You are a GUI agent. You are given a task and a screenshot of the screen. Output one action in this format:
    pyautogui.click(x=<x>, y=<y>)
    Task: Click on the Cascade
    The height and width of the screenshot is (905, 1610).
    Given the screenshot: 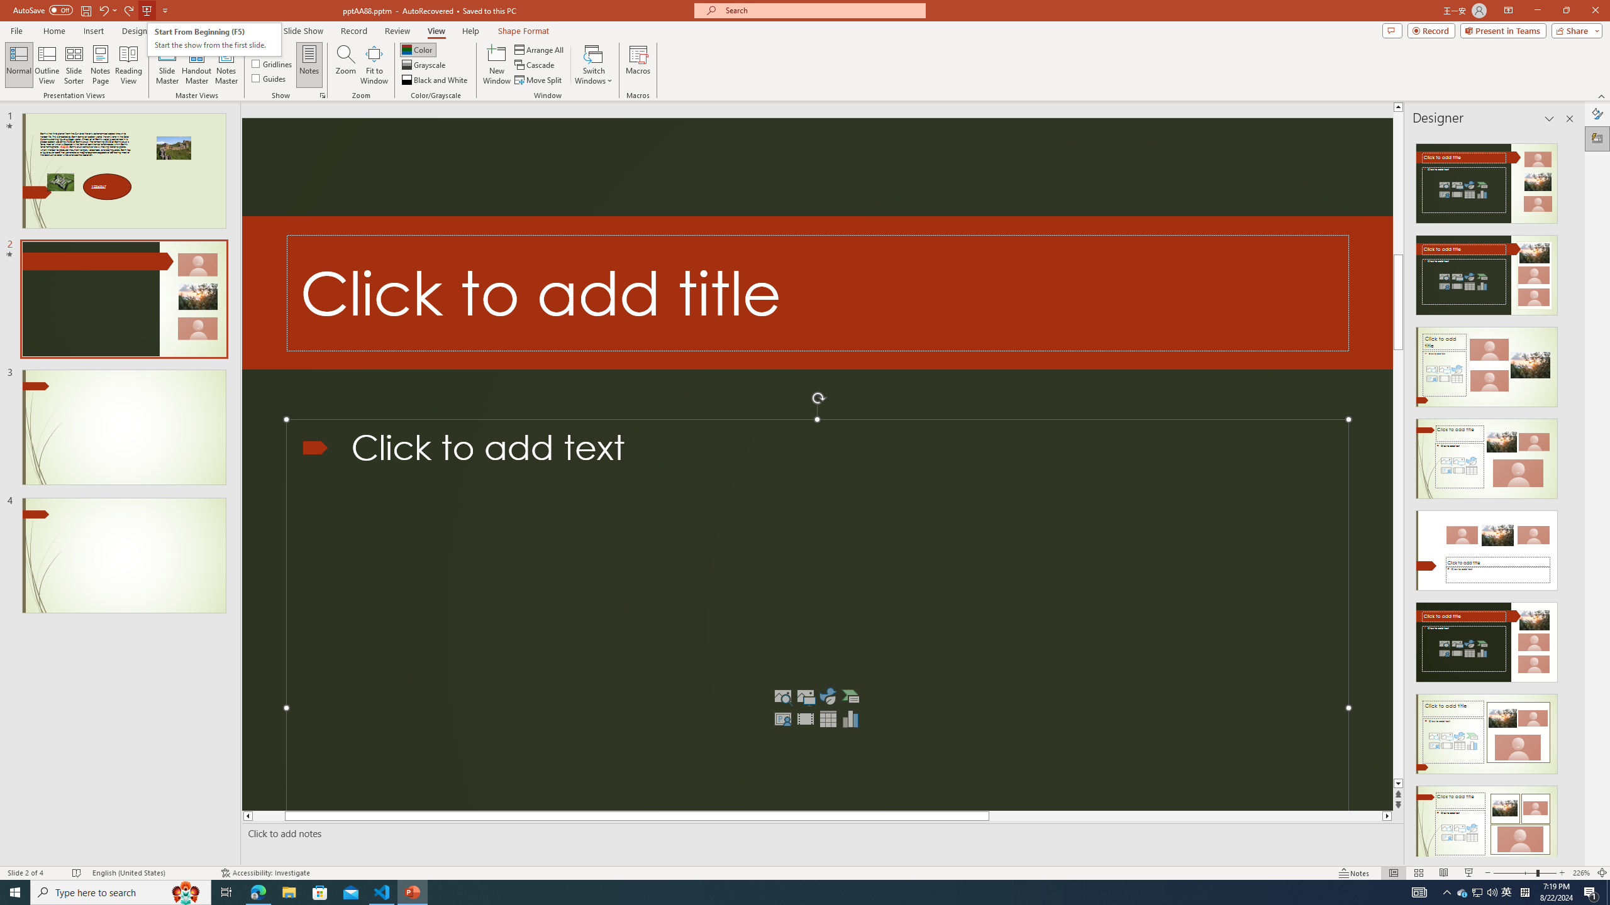 What is the action you would take?
    pyautogui.click(x=535, y=65)
    